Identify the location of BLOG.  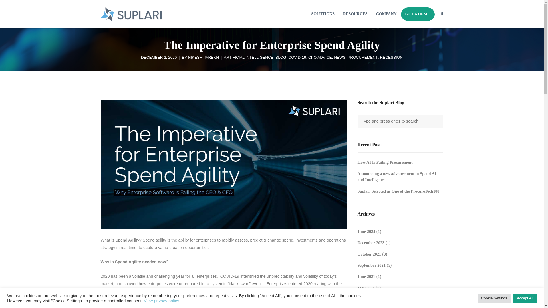
(281, 58).